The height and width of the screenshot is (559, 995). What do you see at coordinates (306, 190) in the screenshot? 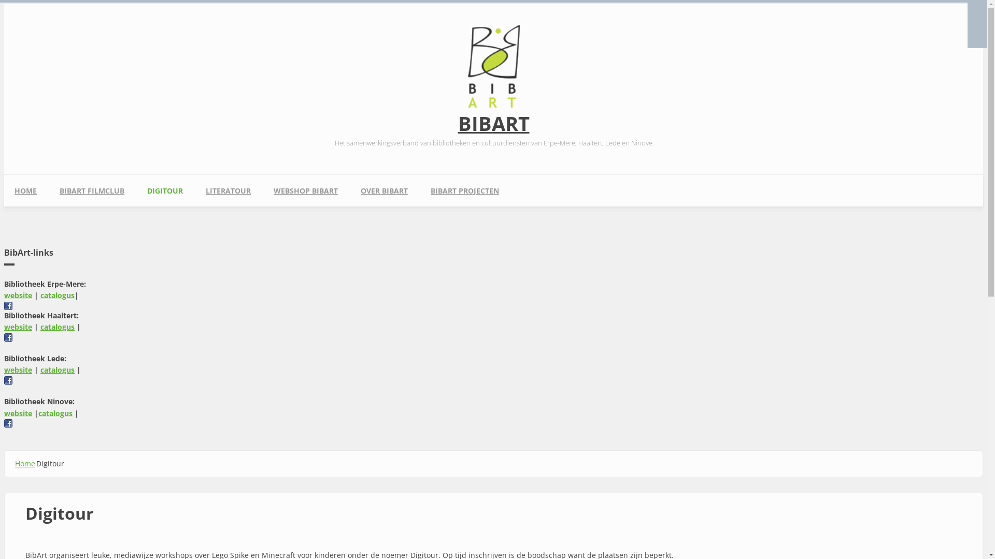
I see `WEBSHOP BIBART` at bounding box center [306, 190].